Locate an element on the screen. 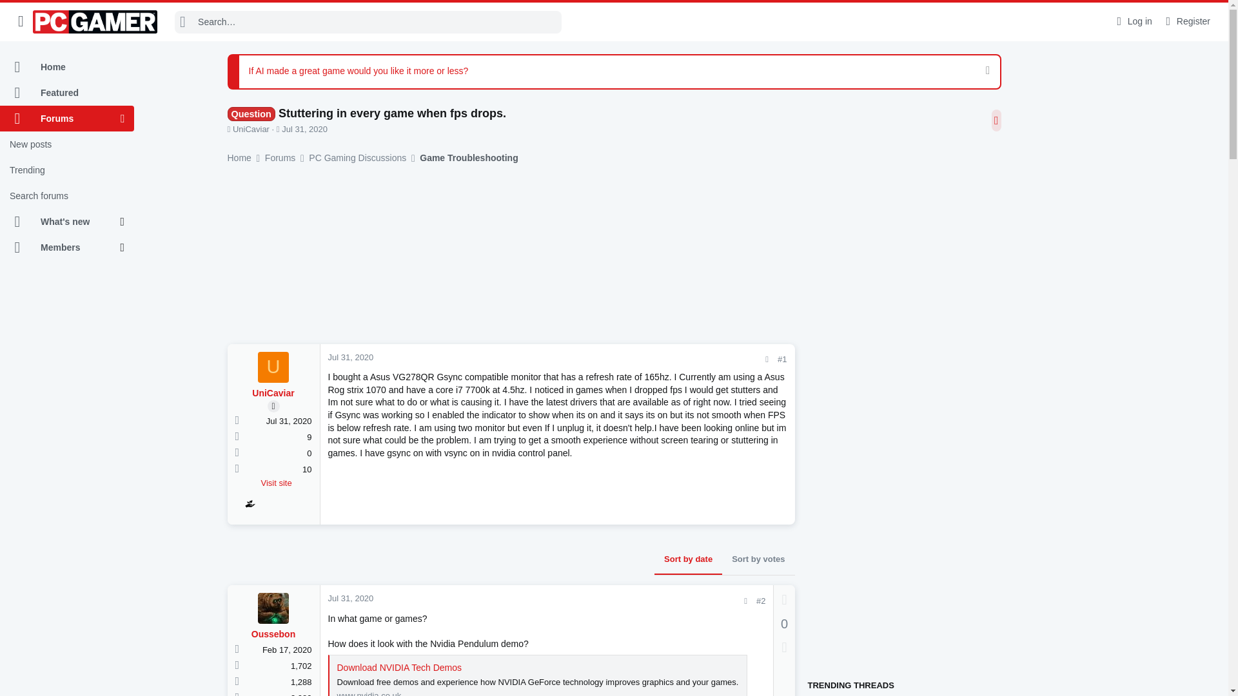 This screenshot has width=1238, height=696. Original poster is located at coordinates (273, 406).